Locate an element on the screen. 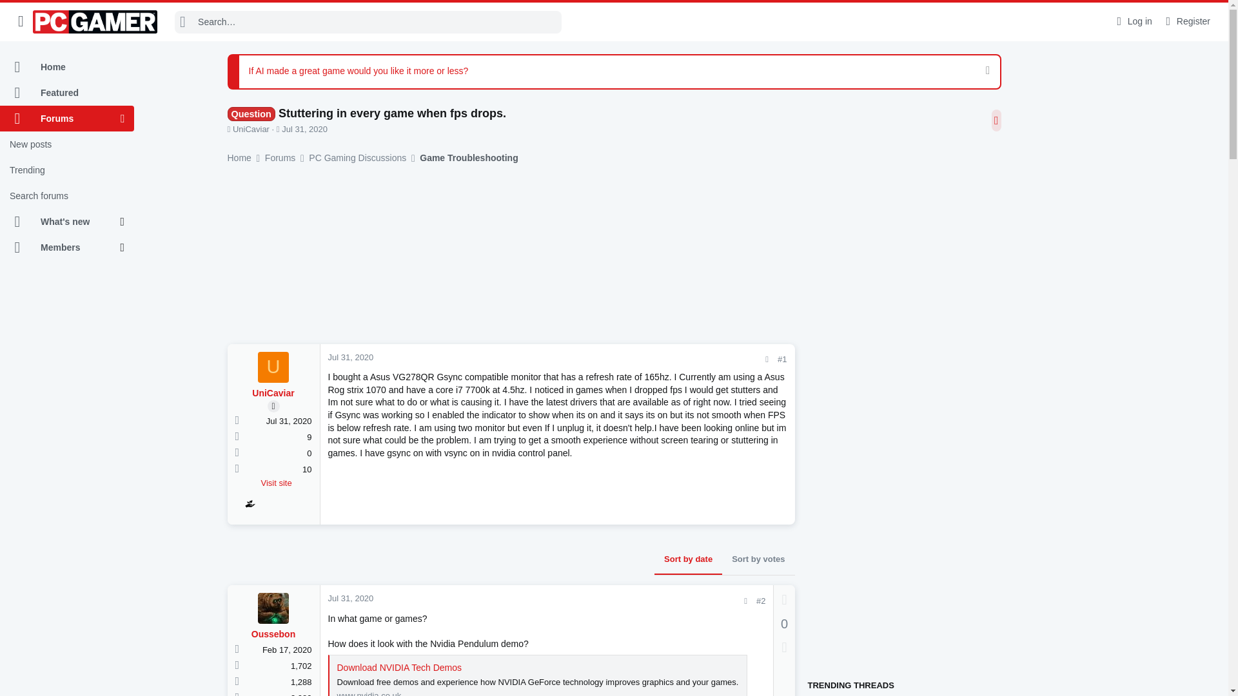 This screenshot has width=1238, height=696. Original poster is located at coordinates (273, 406).